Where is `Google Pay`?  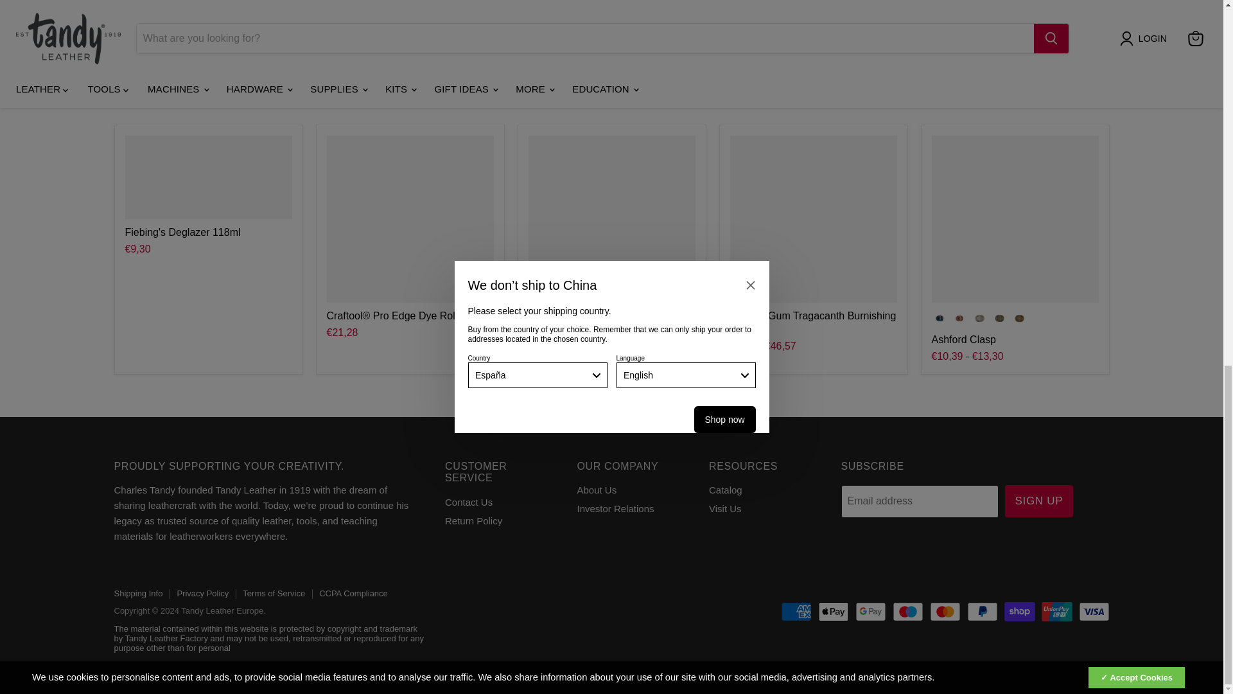
Google Pay is located at coordinates (871, 612).